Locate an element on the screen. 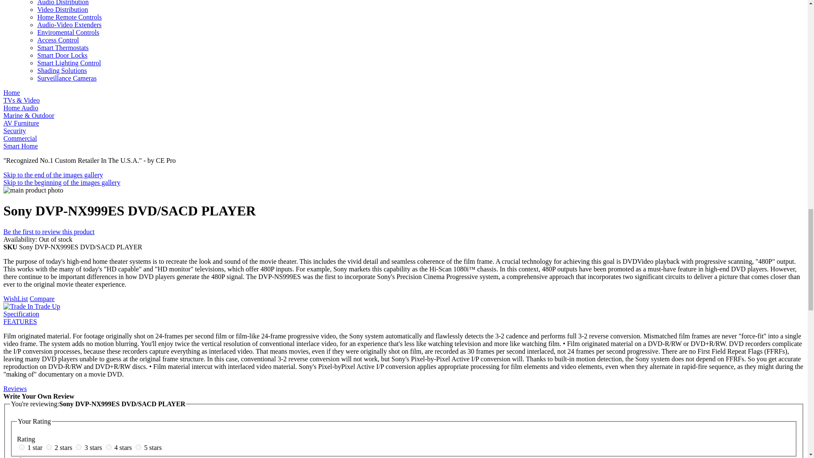 This screenshot has width=814, height=458. 18 is located at coordinates (78, 447).